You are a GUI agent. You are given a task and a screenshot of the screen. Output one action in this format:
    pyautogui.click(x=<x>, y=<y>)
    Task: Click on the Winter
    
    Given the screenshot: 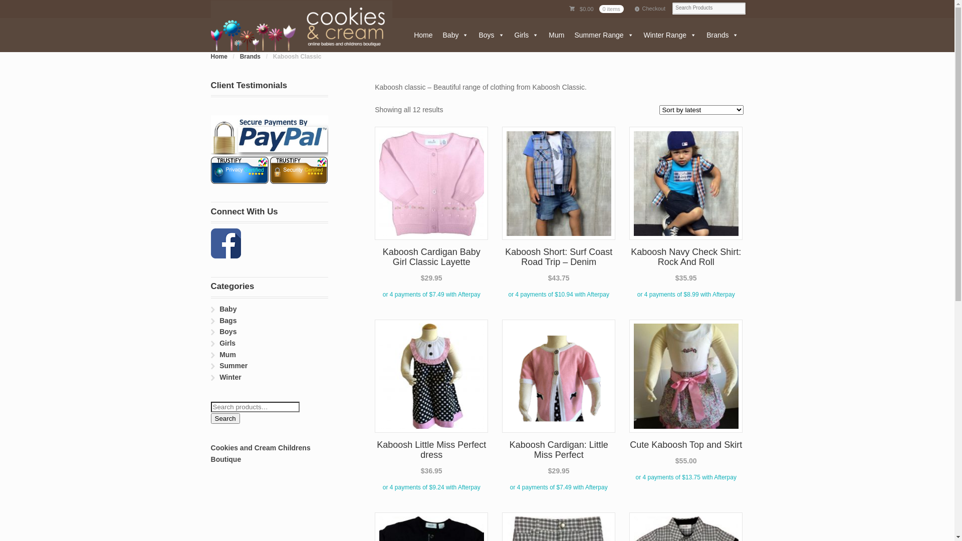 What is the action you would take?
    pyautogui.click(x=230, y=377)
    